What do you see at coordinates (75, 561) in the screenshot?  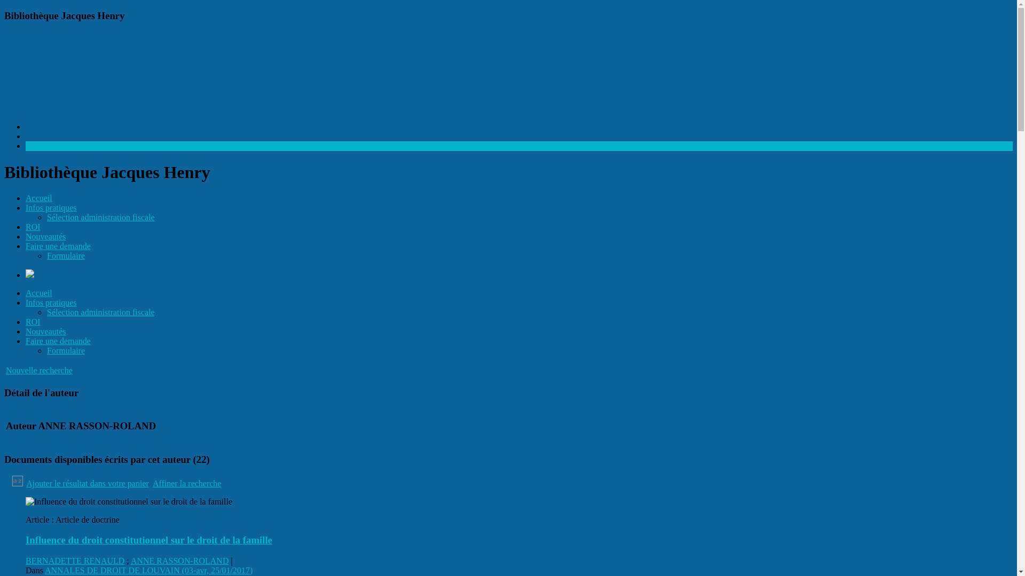 I see `BERNADETTE RENAULD` at bounding box center [75, 561].